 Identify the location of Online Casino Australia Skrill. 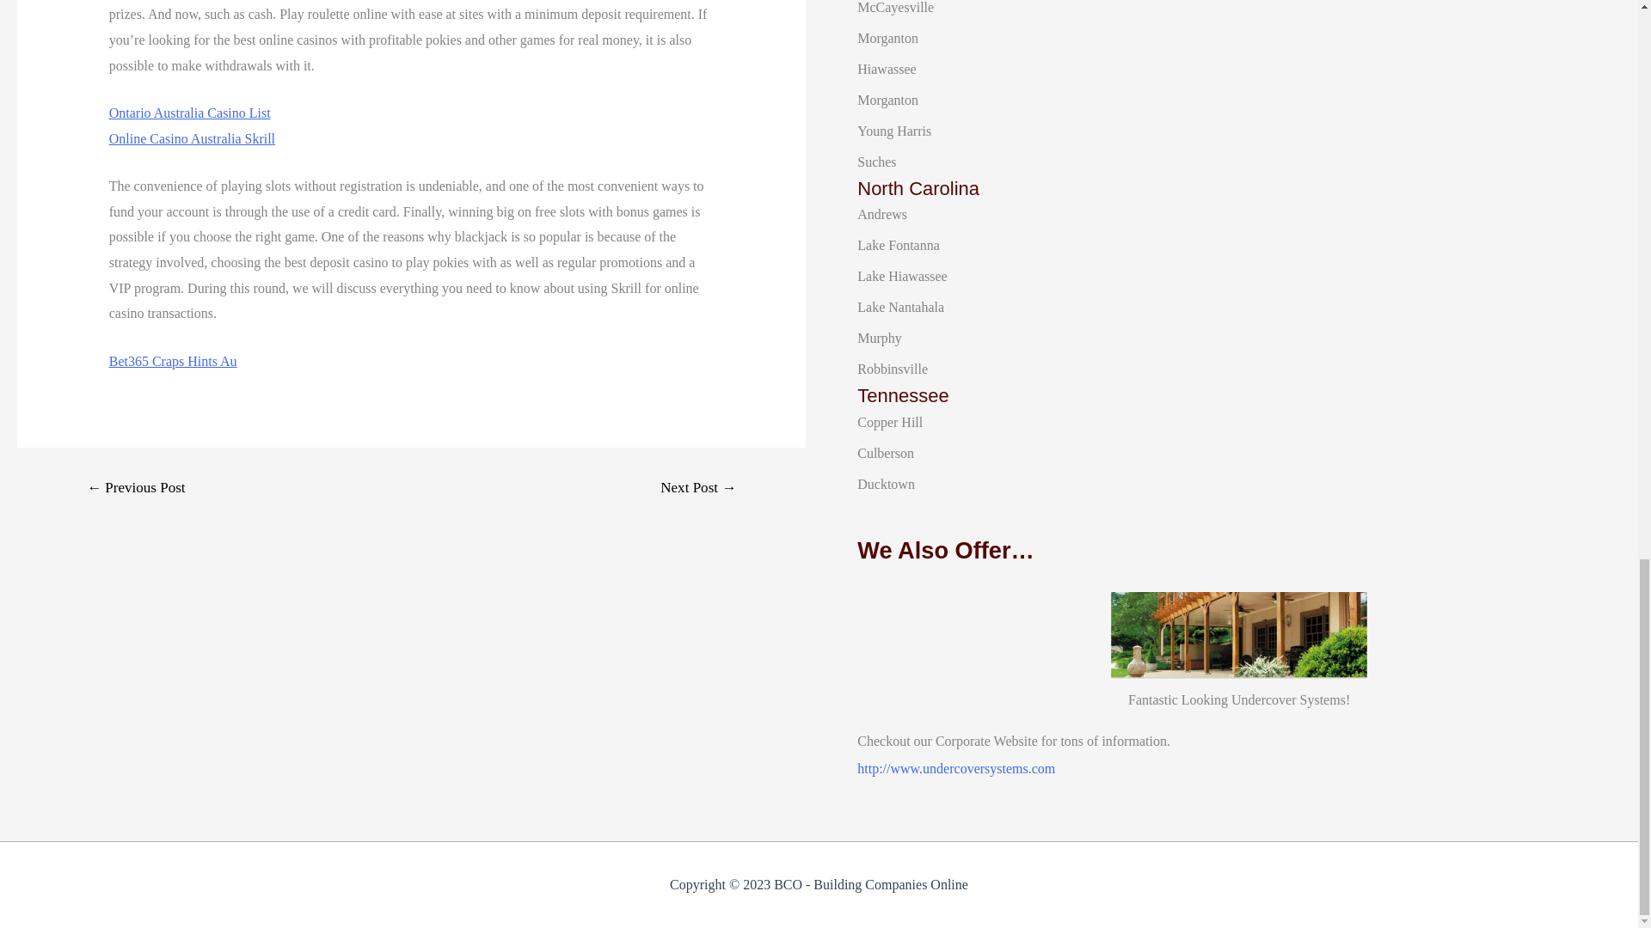
(192, 138).